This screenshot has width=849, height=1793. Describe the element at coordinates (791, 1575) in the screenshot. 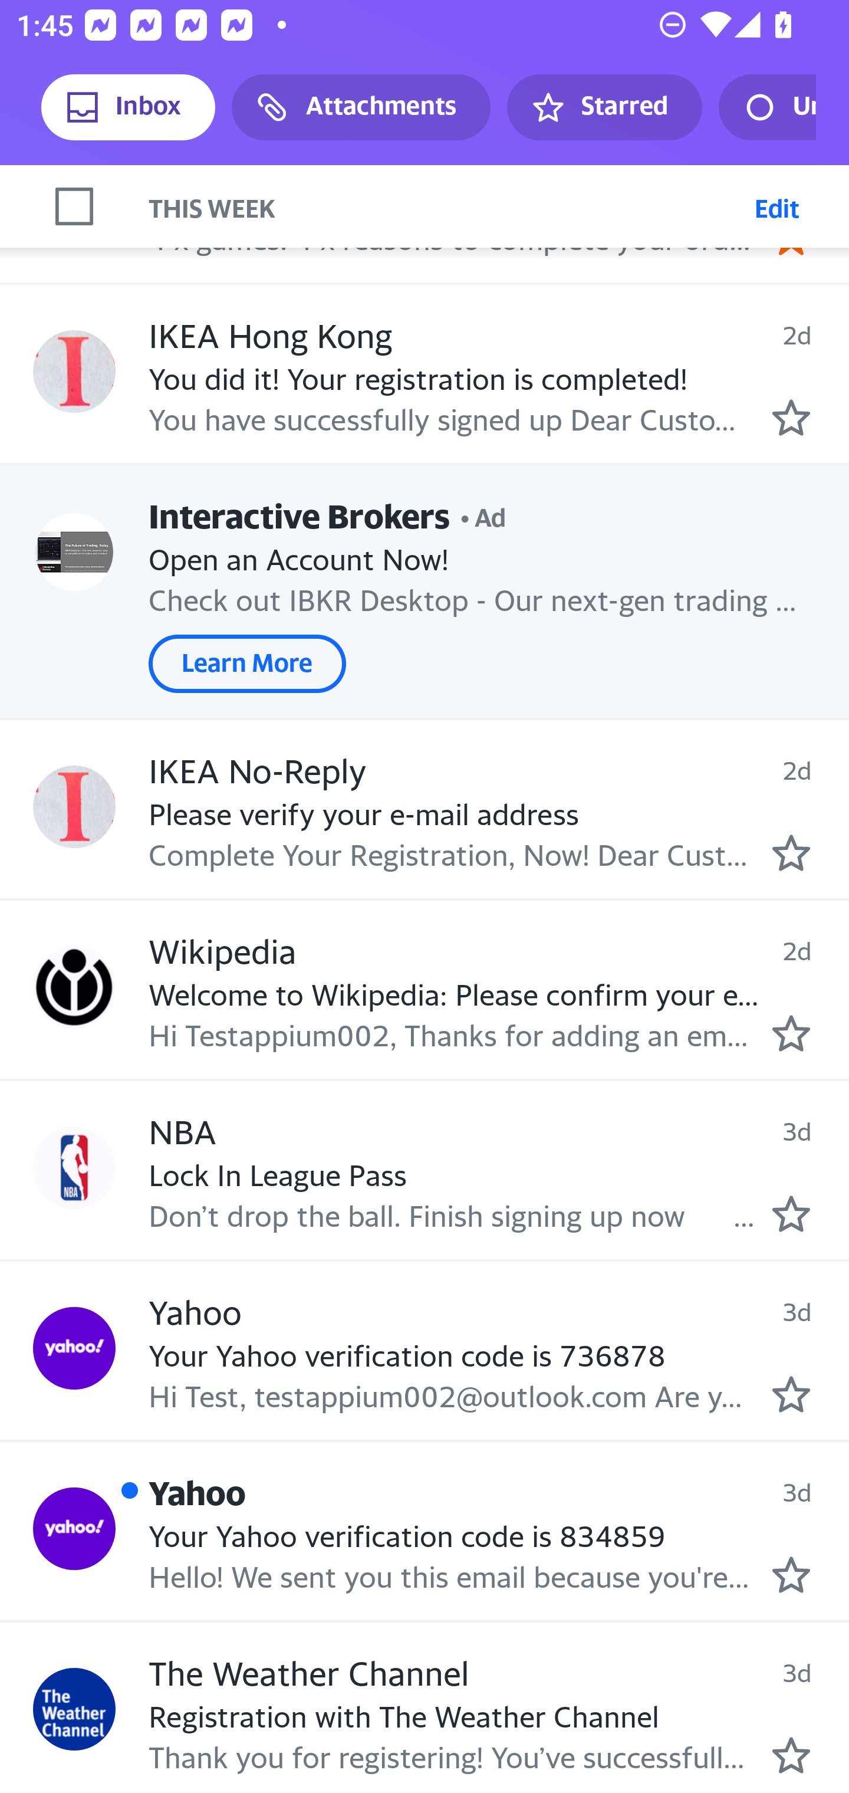

I see `Mark as starred.` at that location.